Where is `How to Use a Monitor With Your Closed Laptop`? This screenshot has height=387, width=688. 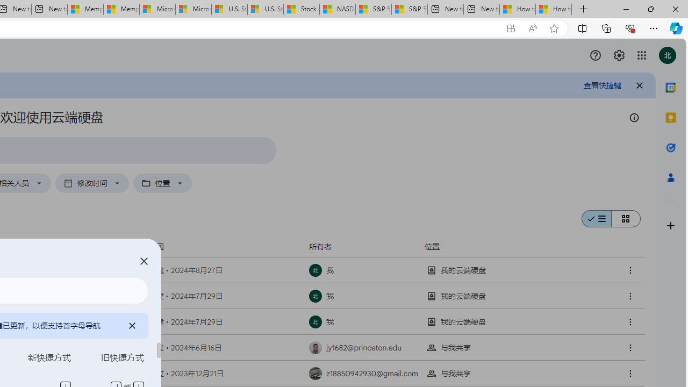
How to Use a Monitor With Your Closed Laptop is located at coordinates (554, 10).